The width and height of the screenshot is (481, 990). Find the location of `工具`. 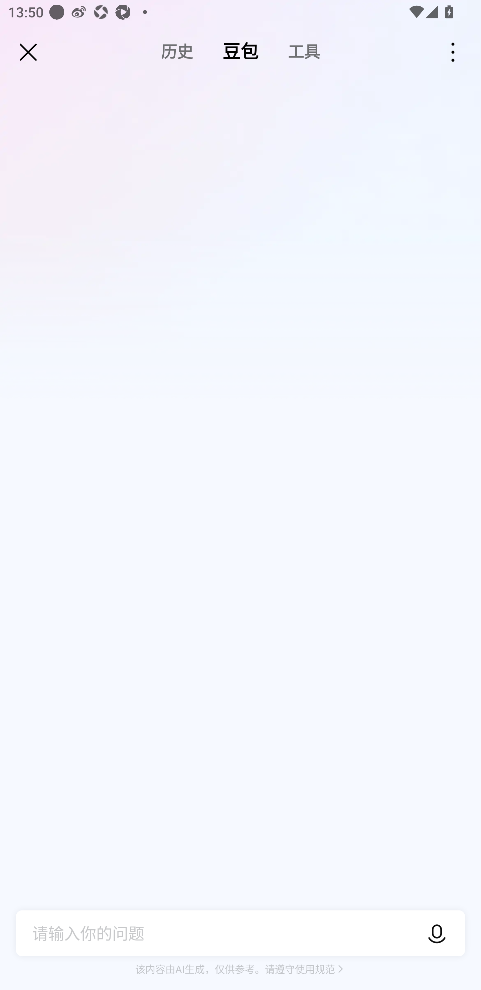

工具 is located at coordinates (304, 52).